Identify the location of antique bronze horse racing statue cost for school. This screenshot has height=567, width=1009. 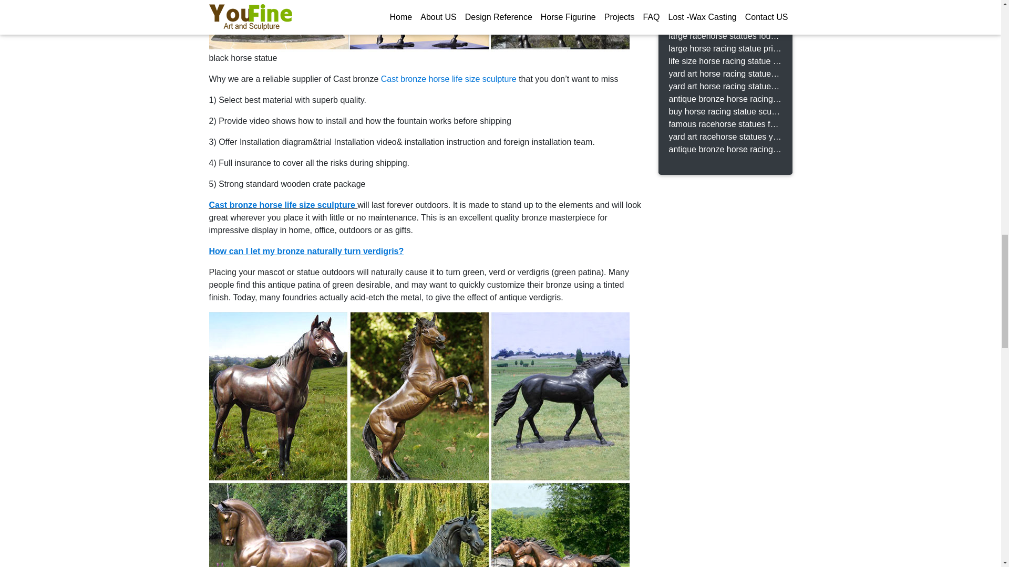
(724, 150).